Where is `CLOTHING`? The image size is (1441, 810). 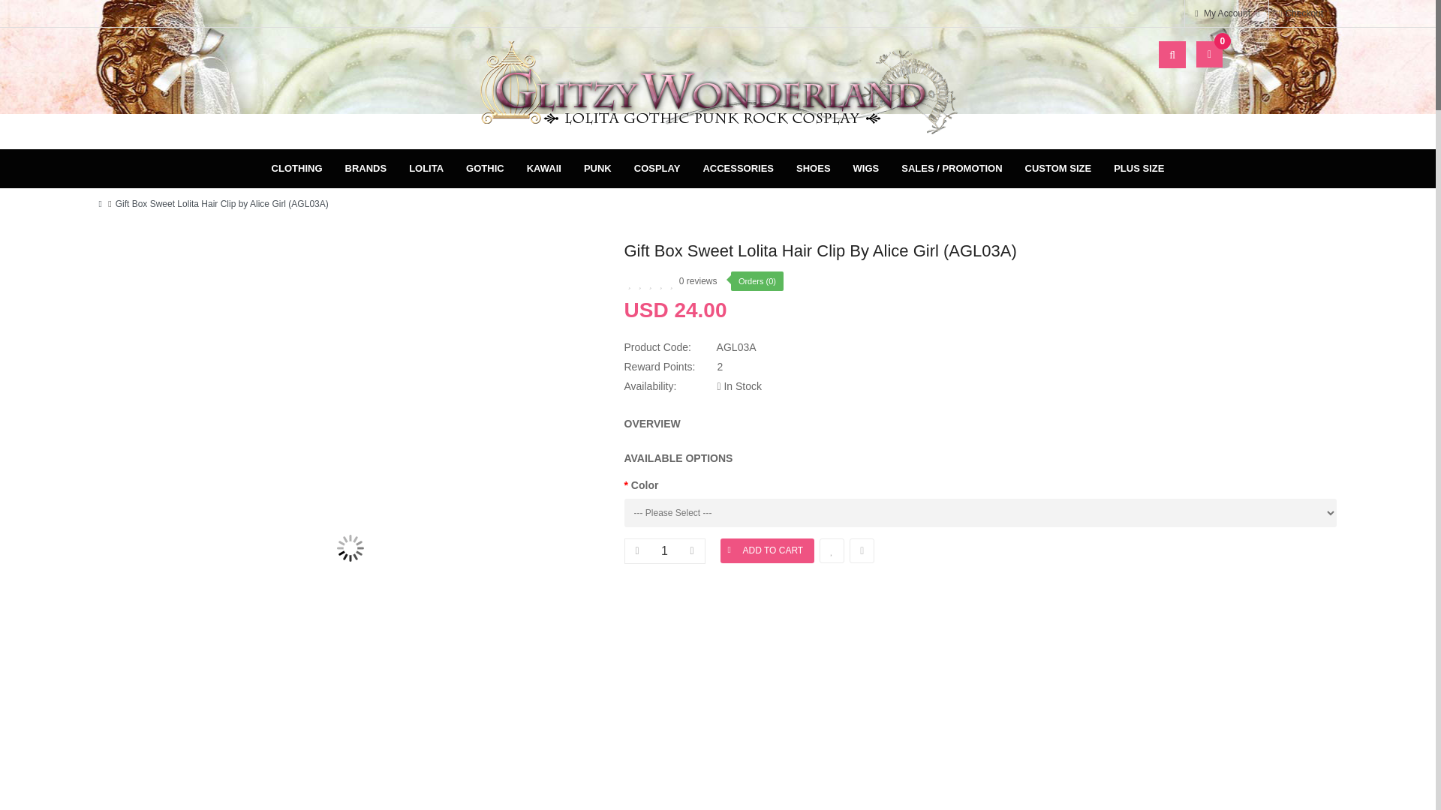 CLOTHING is located at coordinates (297, 168).